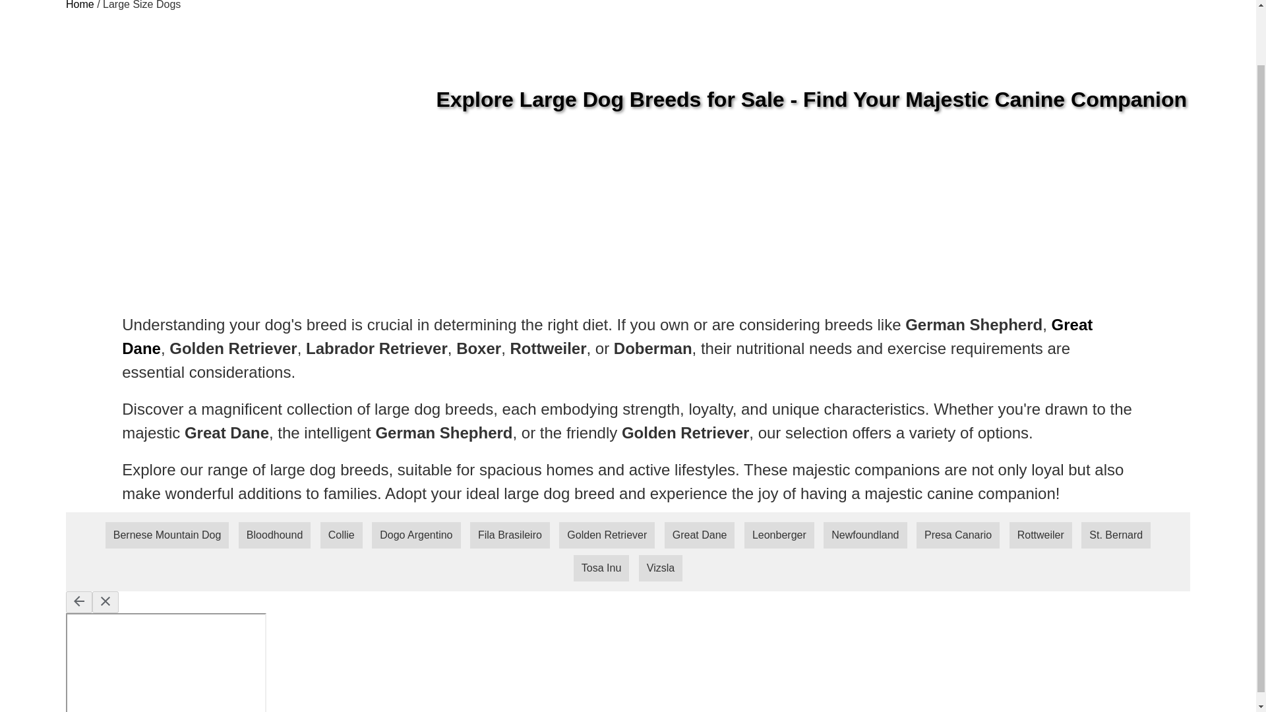  I want to click on Great Dane, so click(607, 336).